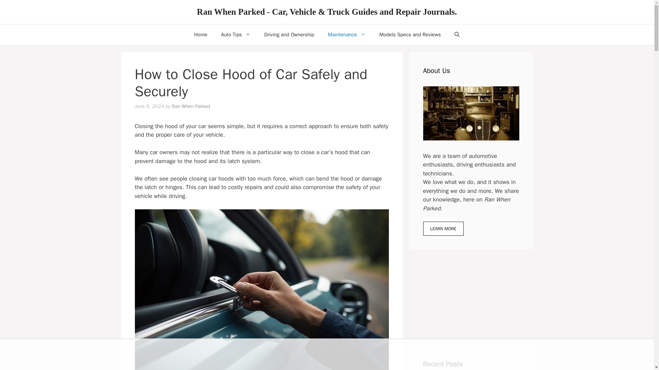 The image size is (659, 370). Describe the element at coordinates (410, 34) in the screenshot. I see `Models Specs and Reviews` at that location.